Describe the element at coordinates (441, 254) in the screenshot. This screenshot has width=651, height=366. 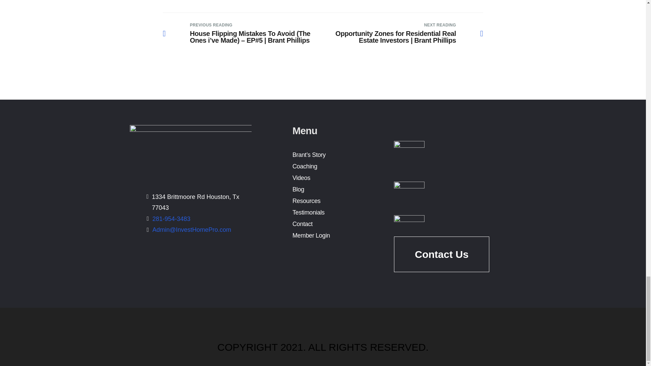
I see `Contact Us` at that location.